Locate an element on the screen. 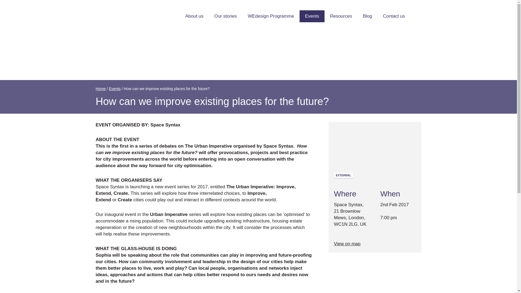 The height and width of the screenshot is (293, 521). Go back to The Glass-House homepage is located at coordinates (117, 16).